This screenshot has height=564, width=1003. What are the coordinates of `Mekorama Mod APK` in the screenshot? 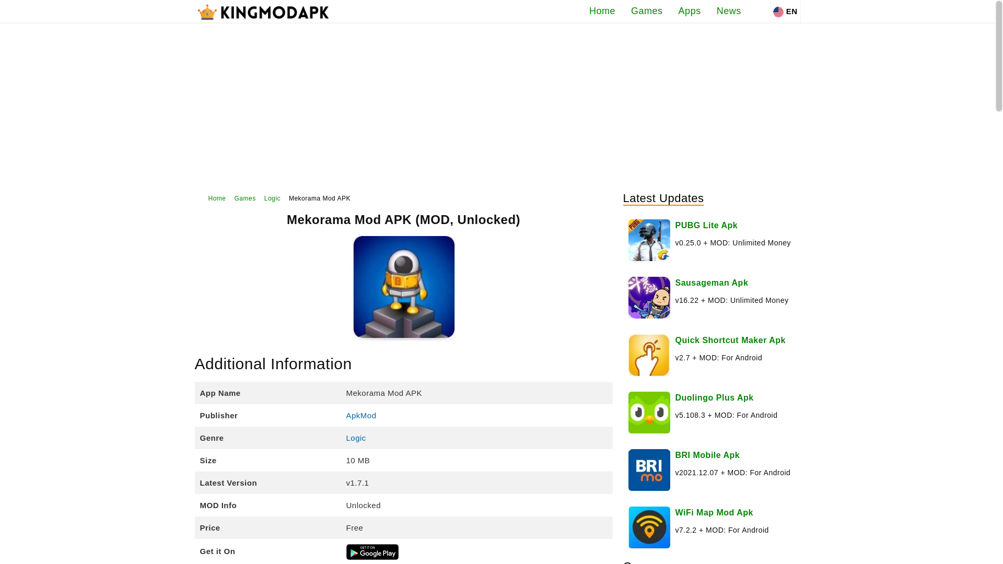 It's located at (319, 198).